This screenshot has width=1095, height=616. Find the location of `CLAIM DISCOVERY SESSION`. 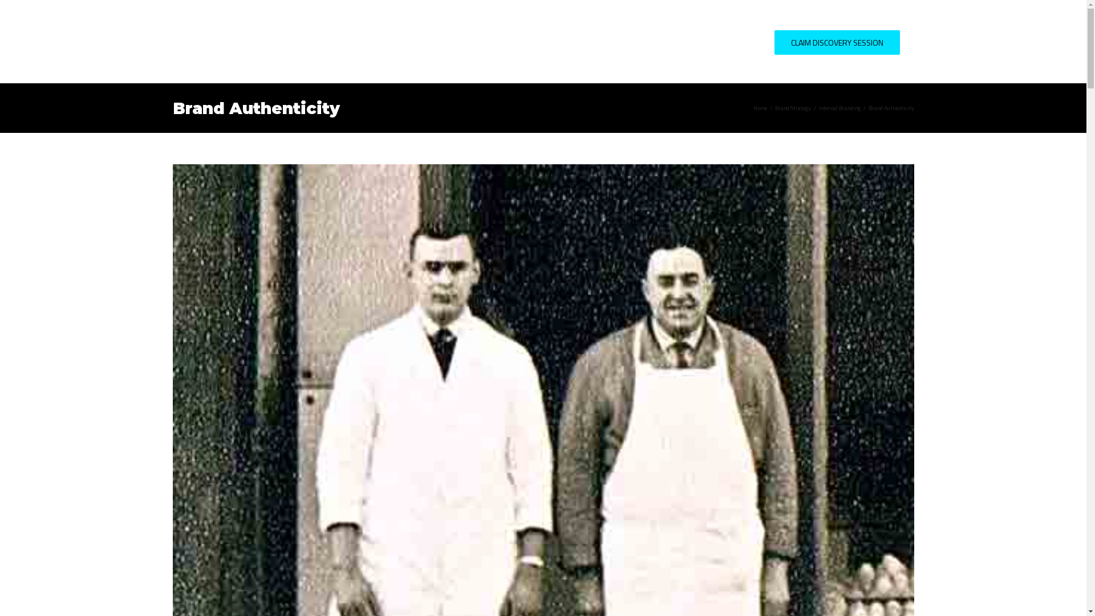

CLAIM DISCOVERY SESSION is located at coordinates (837, 42).